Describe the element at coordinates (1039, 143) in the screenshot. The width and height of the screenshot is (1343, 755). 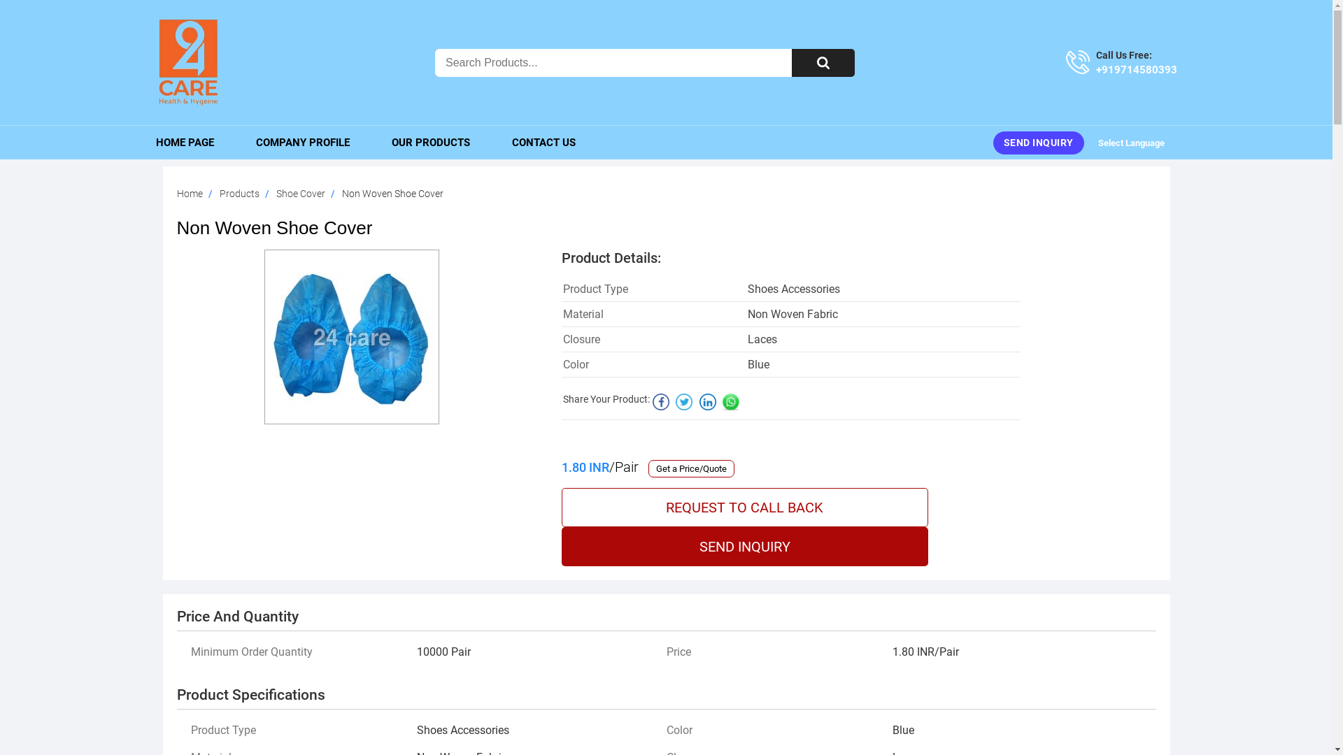
I see `SEND INQUIRY` at that location.